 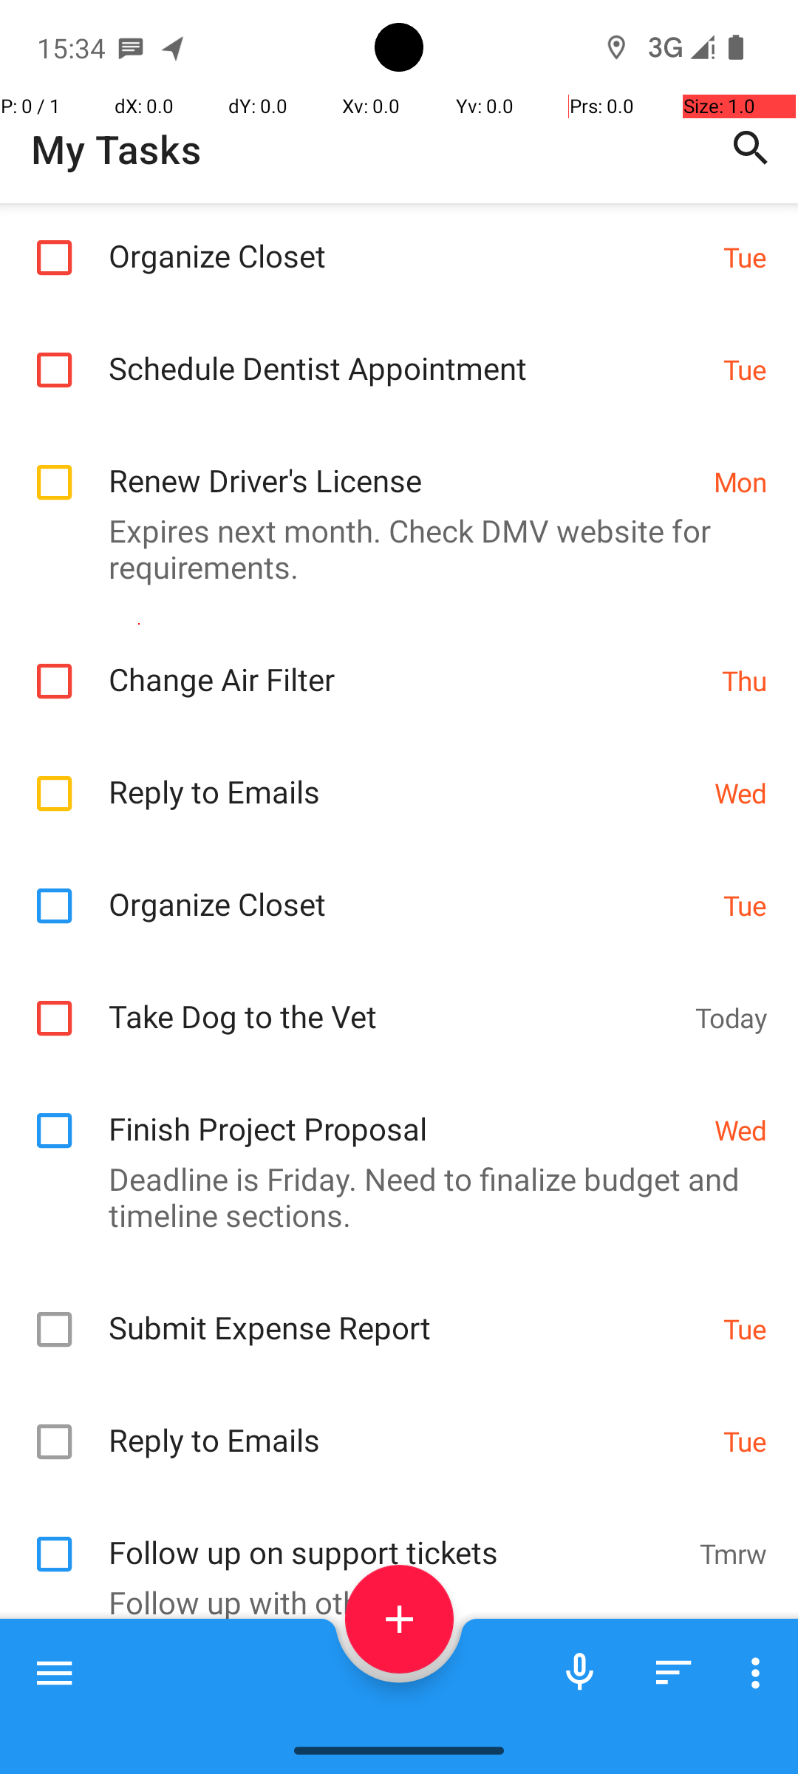 What do you see at coordinates (740, 1697) in the screenshot?
I see `Yest` at bounding box center [740, 1697].